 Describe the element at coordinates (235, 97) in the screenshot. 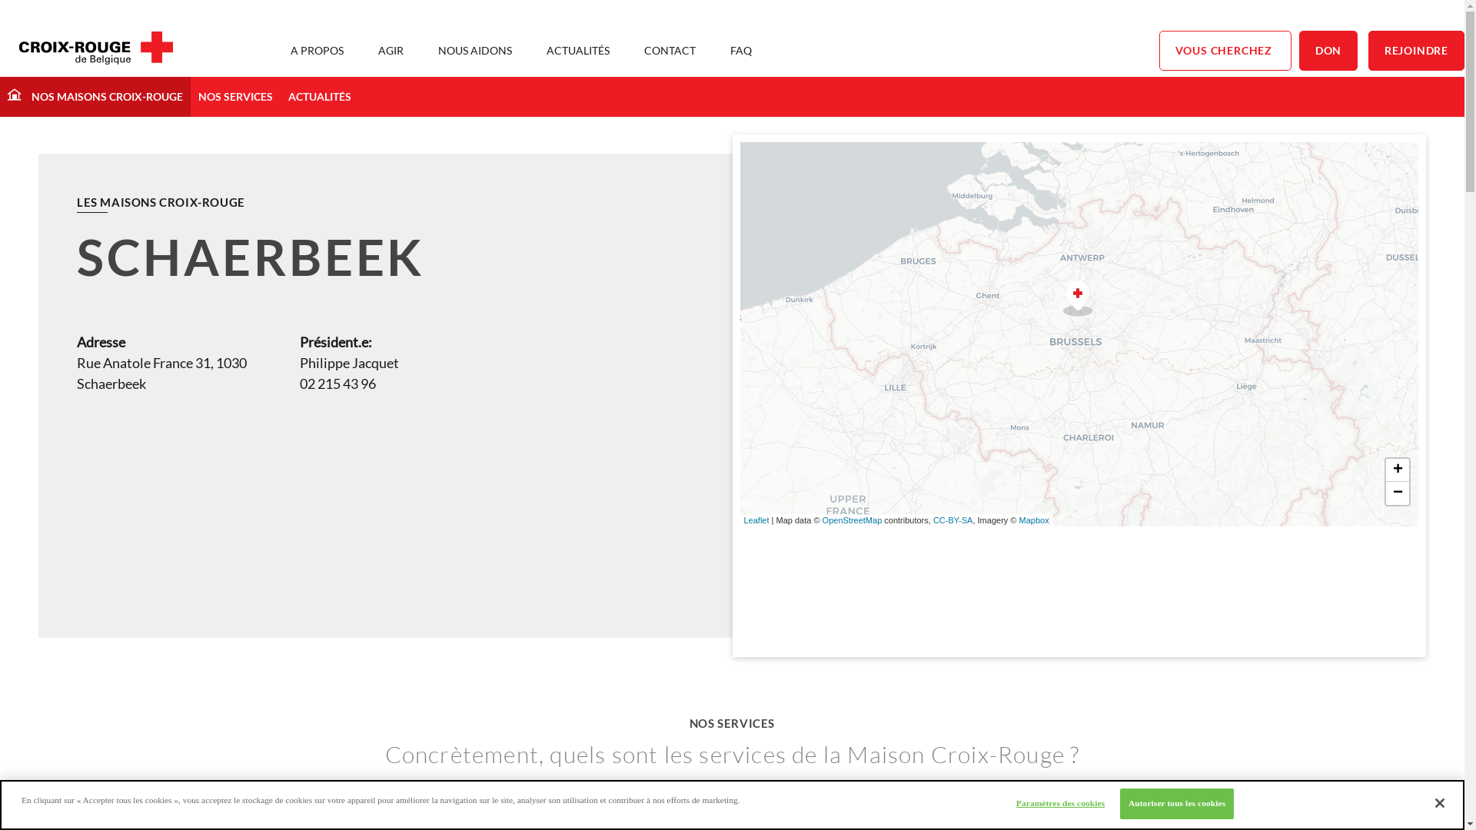

I see `NOS SERVICES` at that location.